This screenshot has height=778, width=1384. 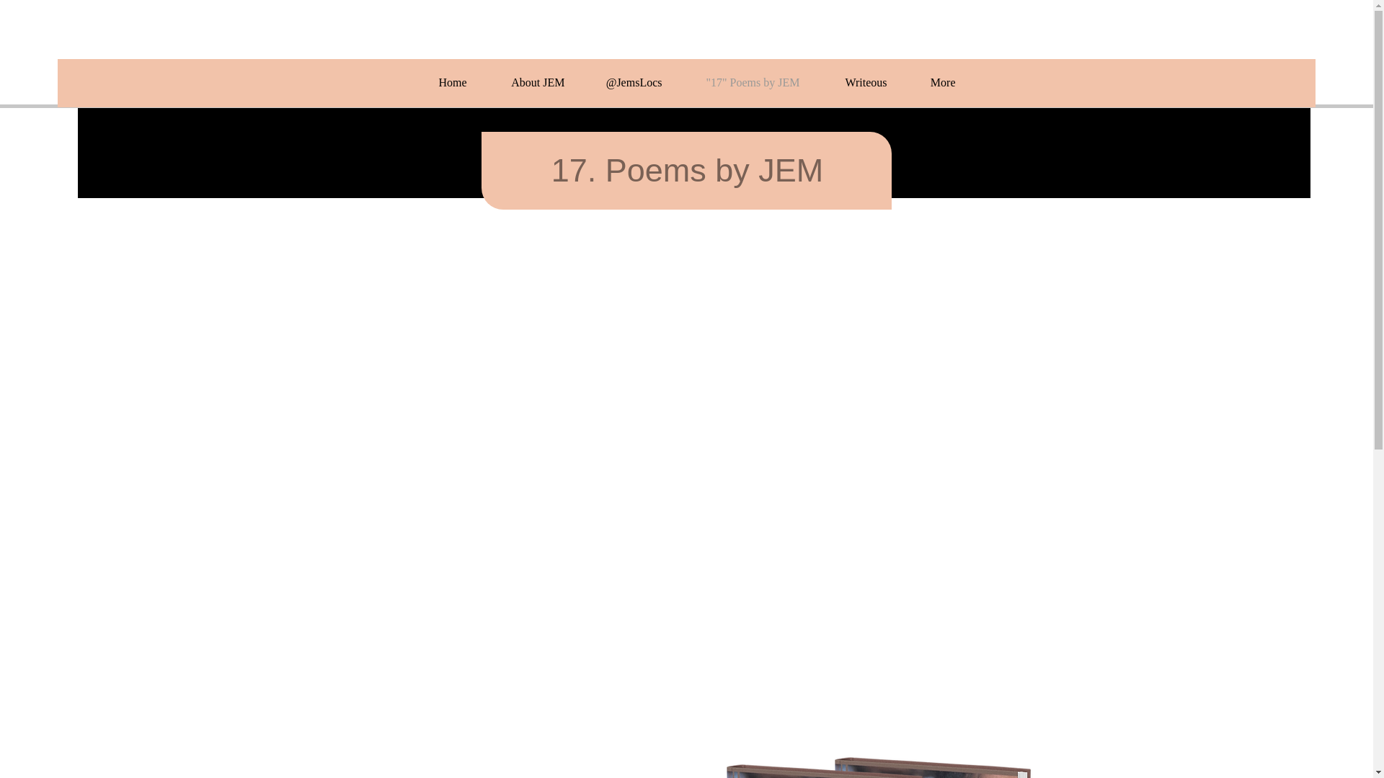 What do you see at coordinates (526, 82) in the screenshot?
I see `About JEM` at bounding box center [526, 82].